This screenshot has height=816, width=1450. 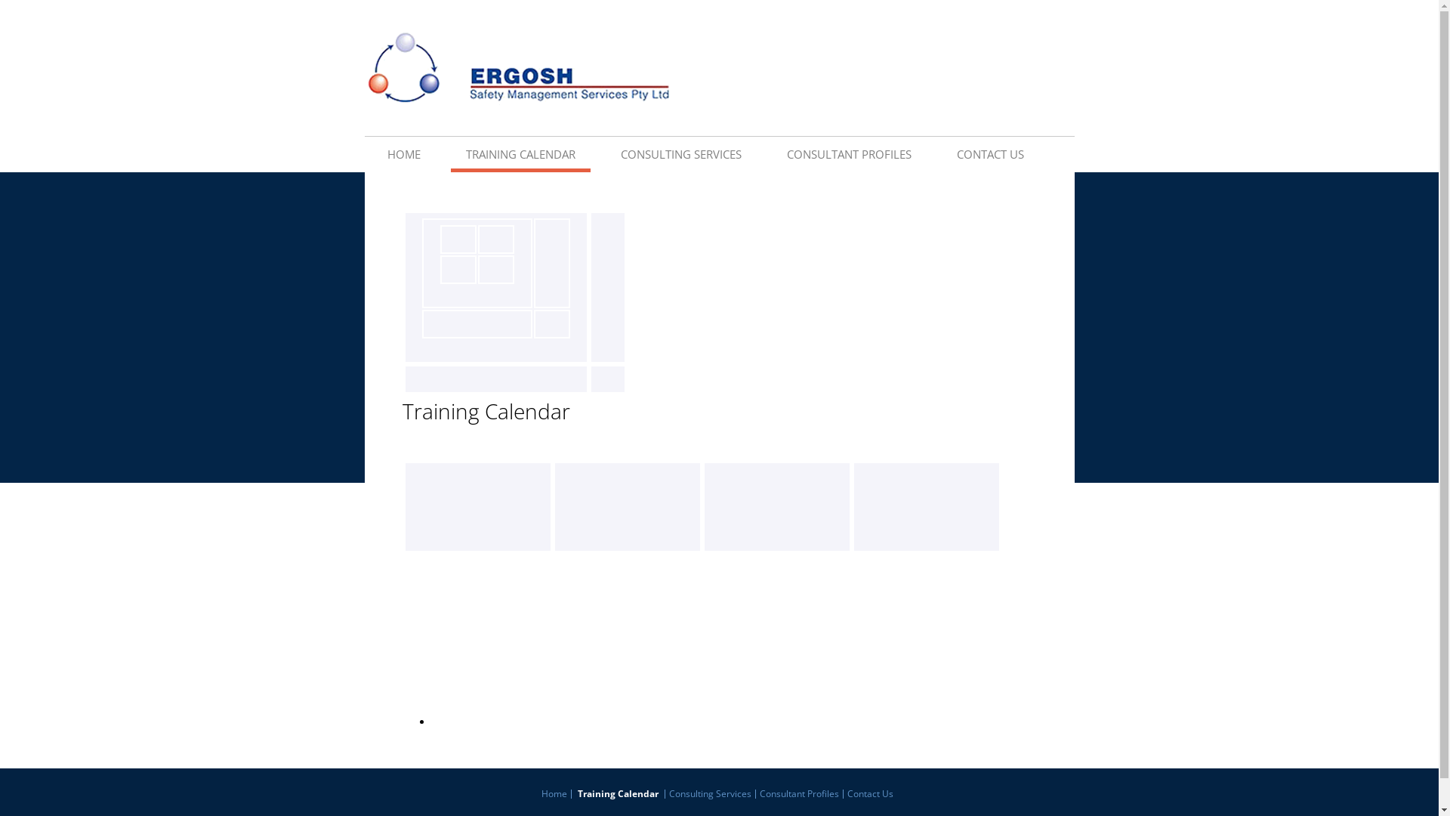 I want to click on TRAINING CALENDAR, so click(x=520, y=153).